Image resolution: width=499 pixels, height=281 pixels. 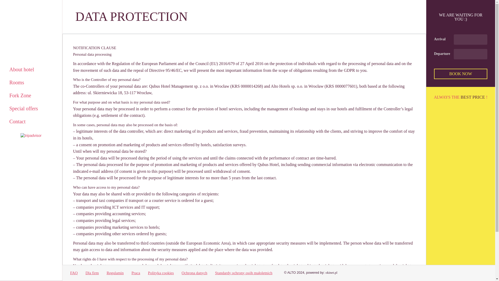 What do you see at coordinates (194, 273) in the screenshot?
I see `Ochrona danych` at bounding box center [194, 273].